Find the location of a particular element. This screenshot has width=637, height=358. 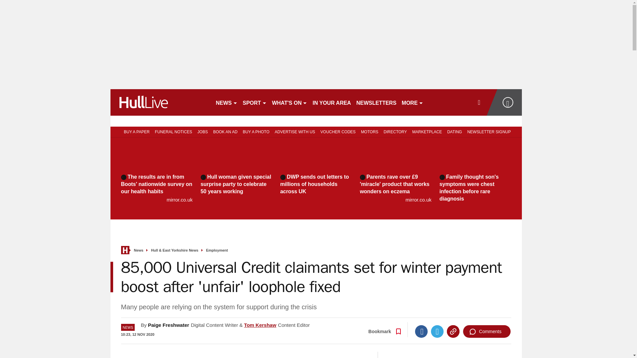

IN YOUR AREA is located at coordinates (331, 102).